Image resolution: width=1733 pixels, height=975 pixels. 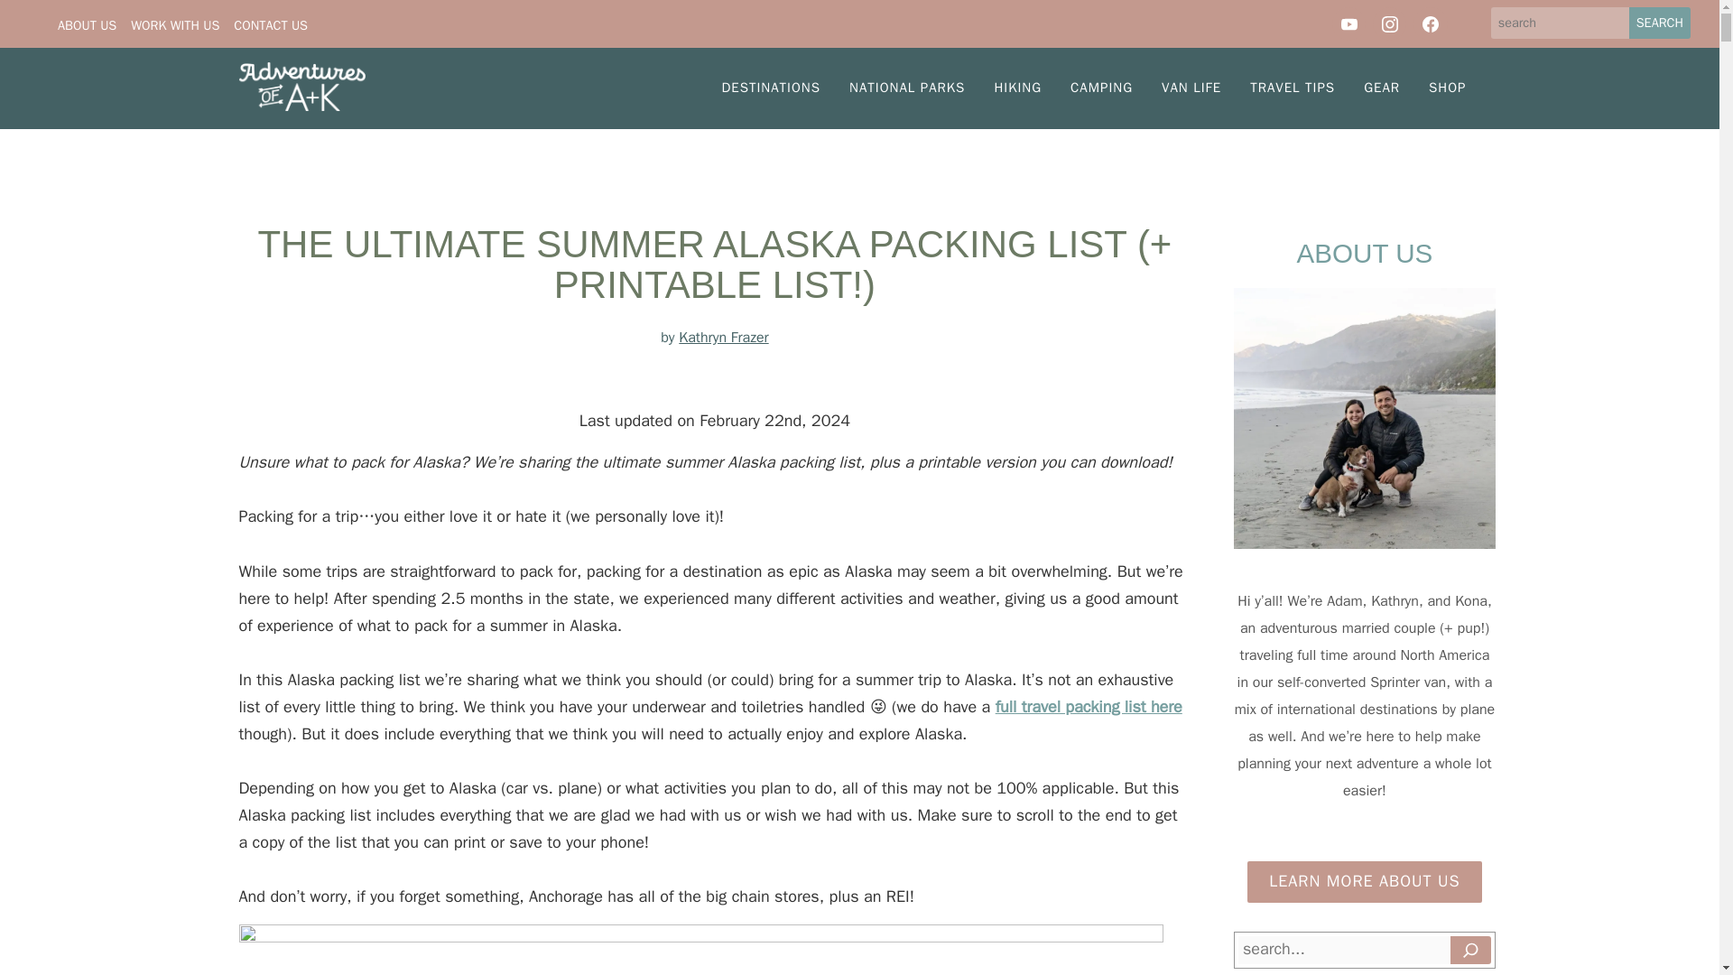 What do you see at coordinates (271, 25) in the screenshot?
I see `CONTACT US` at bounding box center [271, 25].